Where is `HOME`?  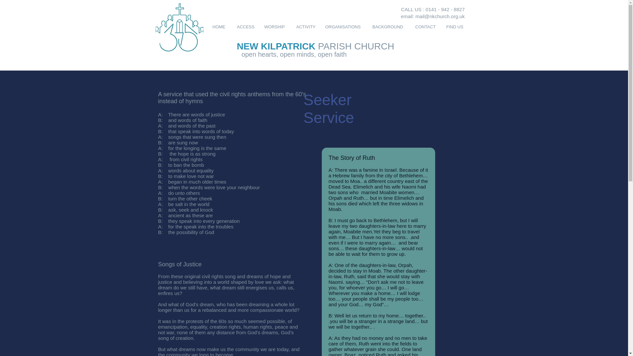 HOME is located at coordinates (220, 27).